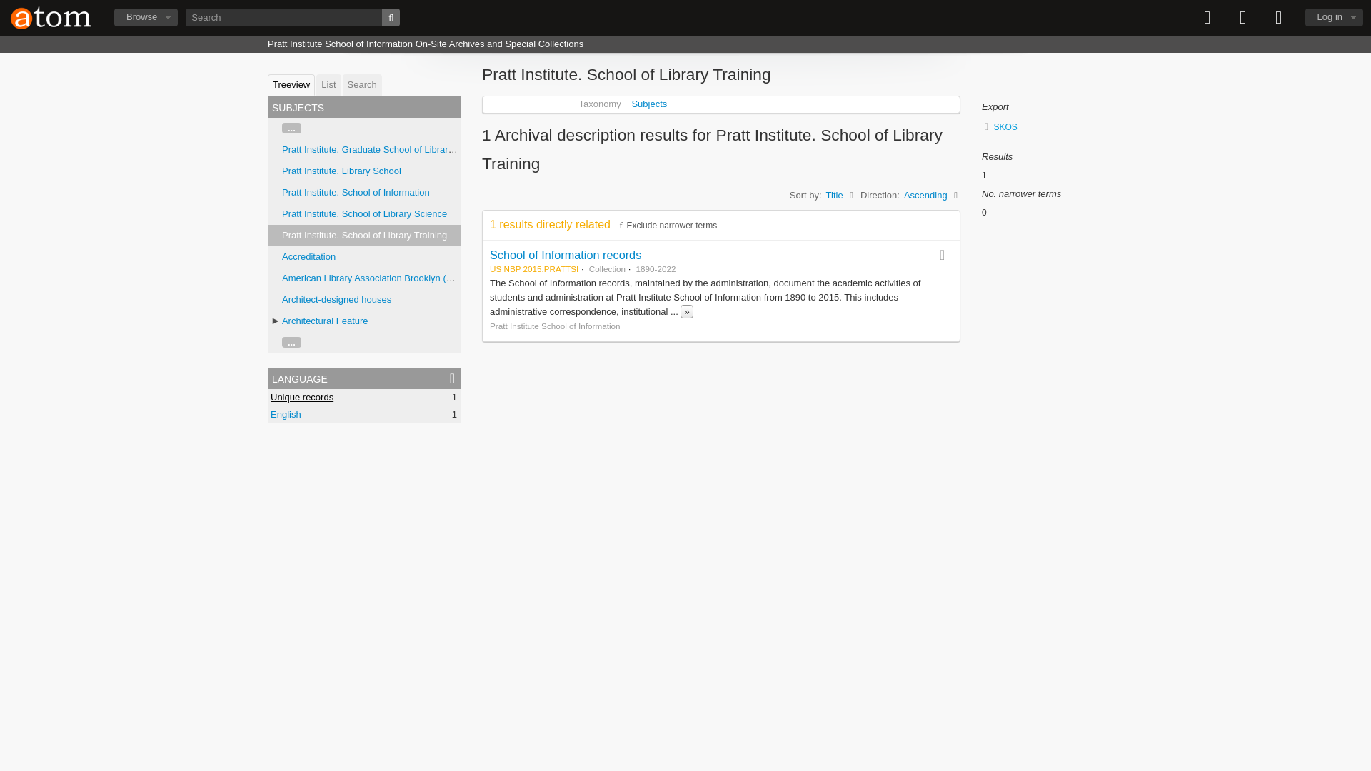  What do you see at coordinates (1334, 17) in the screenshot?
I see `Log in` at bounding box center [1334, 17].